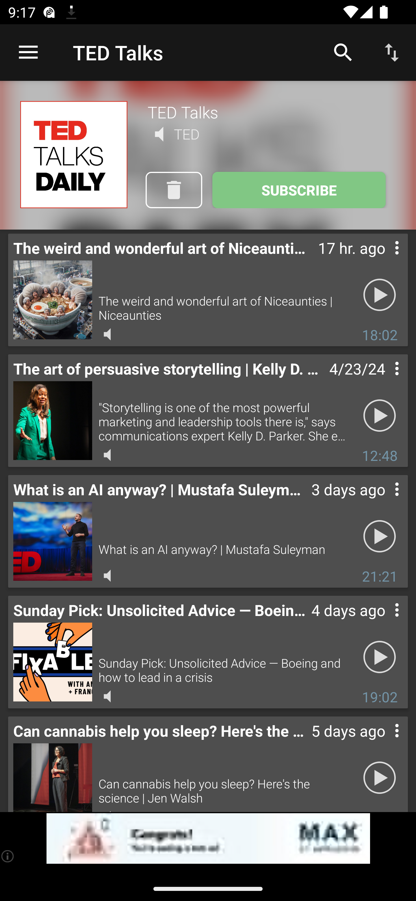  What do you see at coordinates (28, 53) in the screenshot?
I see `Open navigation sidebar` at bounding box center [28, 53].